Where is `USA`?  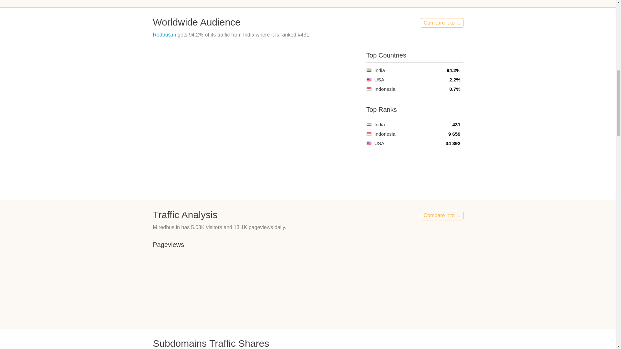
USA is located at coordinates (369, 143).